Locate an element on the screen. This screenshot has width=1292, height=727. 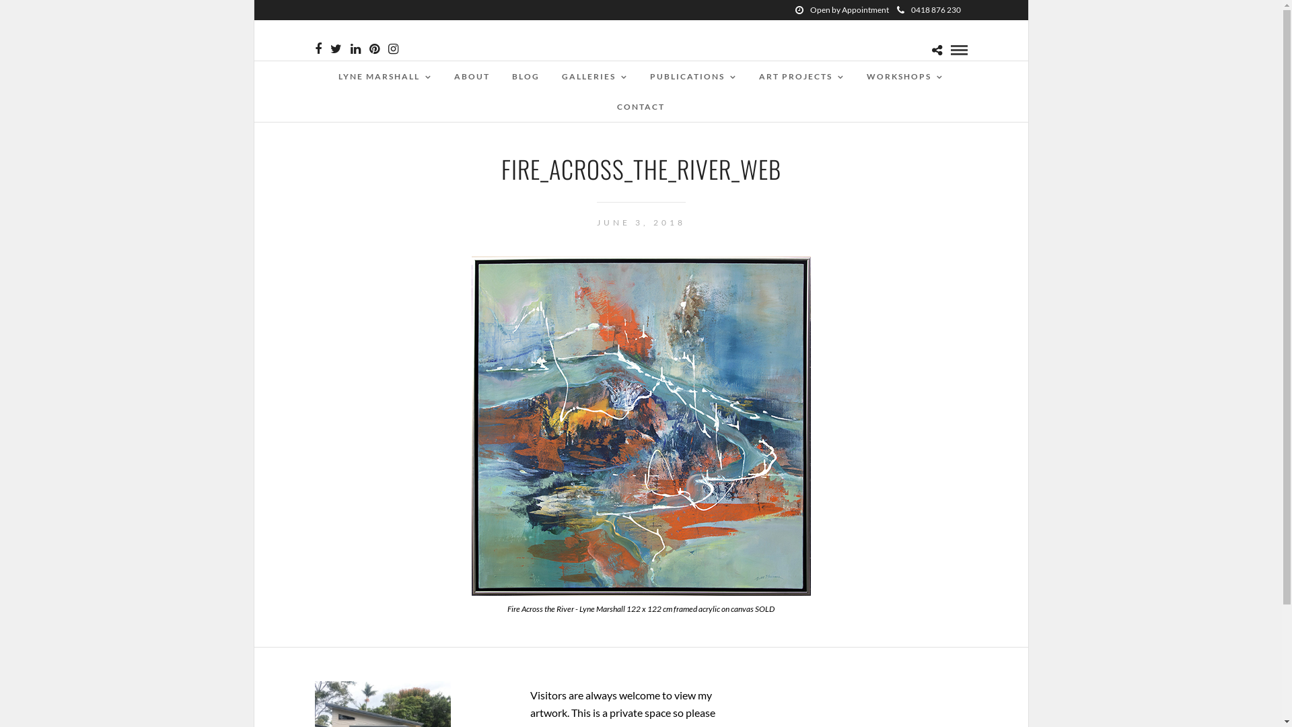
0418 876 230 is located at coordinates (929, 9).